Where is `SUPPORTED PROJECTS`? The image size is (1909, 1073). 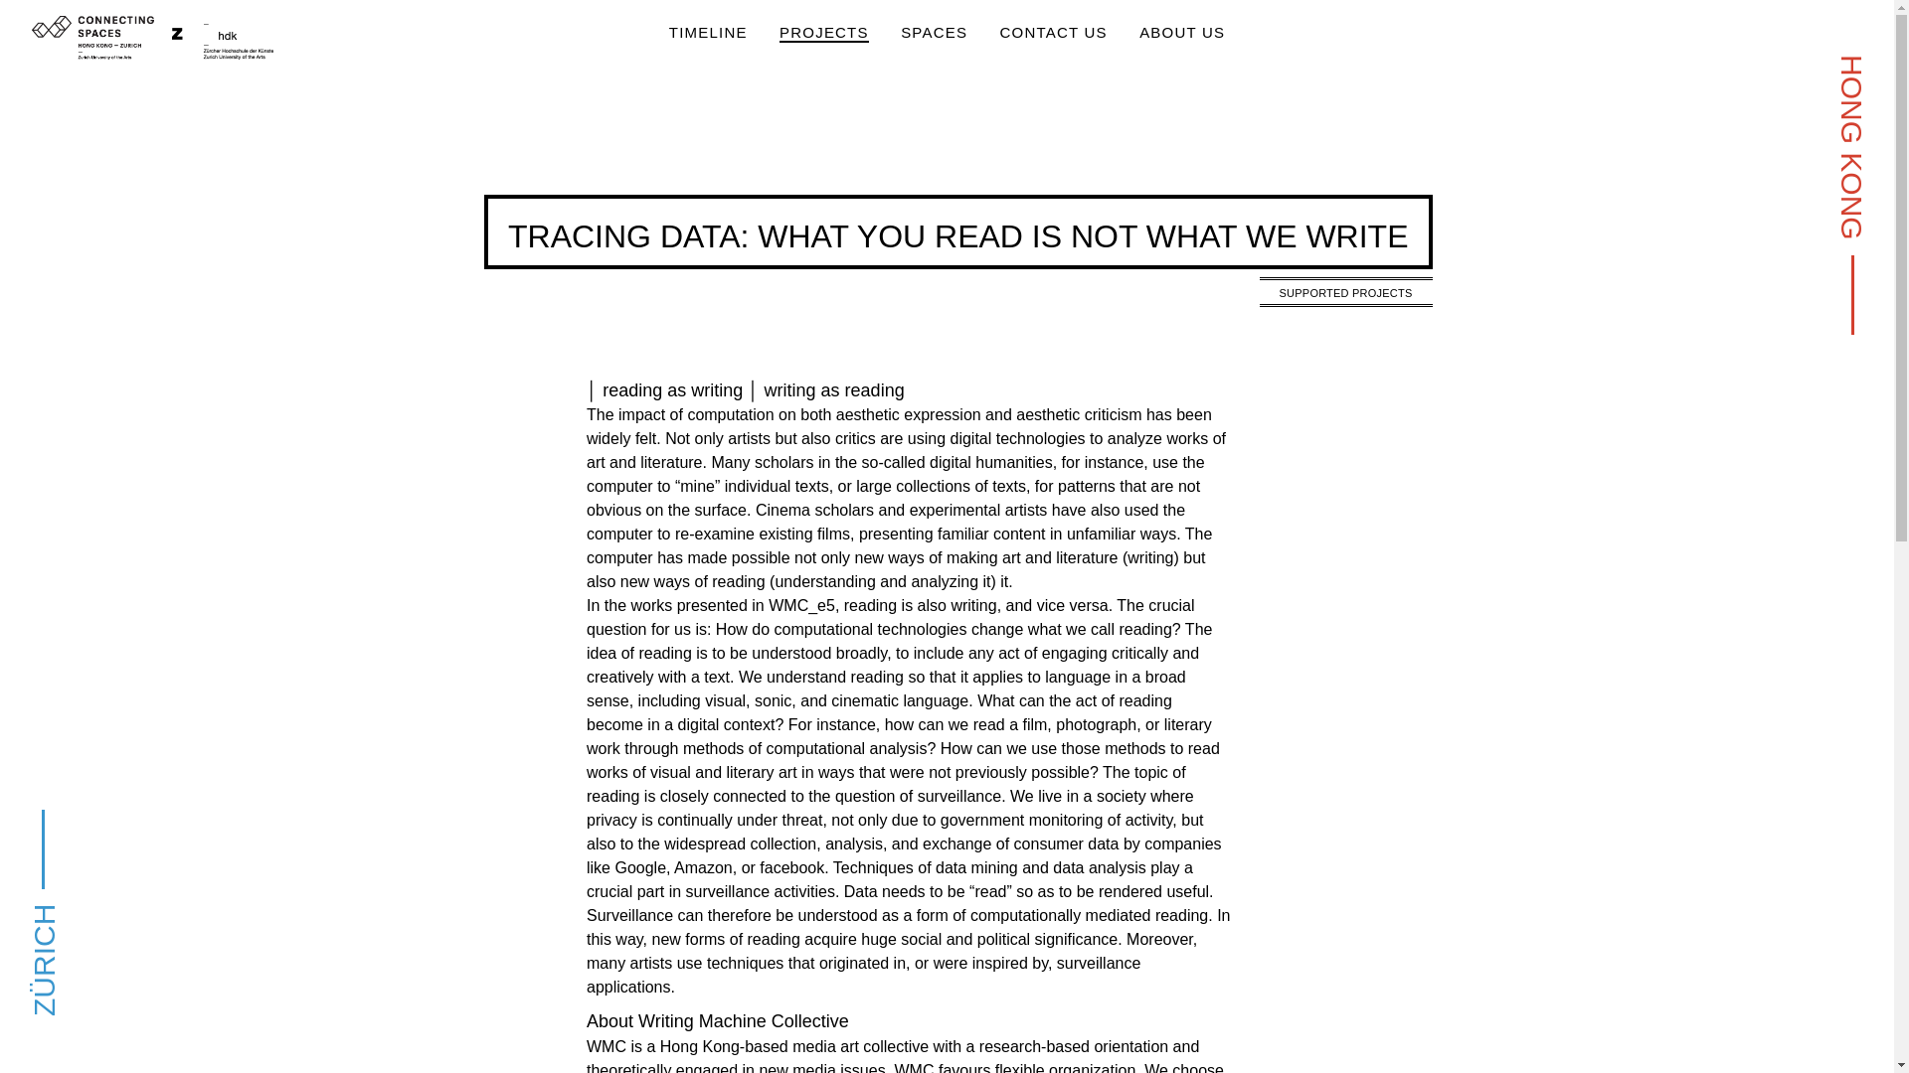 SUPPORTED PROJECTS is located at coordinates (1346, 291).